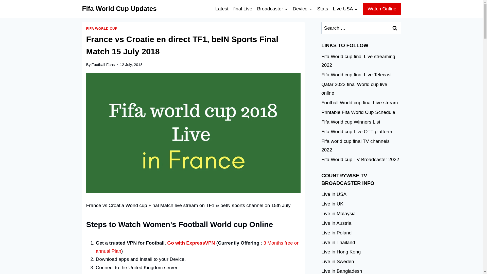 This screenshot has width=487, height=274. What do you see at coordinates (119, 9) in the screenshot?
I see `Fifa World Cup Updates` at bounding box center [119, 9].